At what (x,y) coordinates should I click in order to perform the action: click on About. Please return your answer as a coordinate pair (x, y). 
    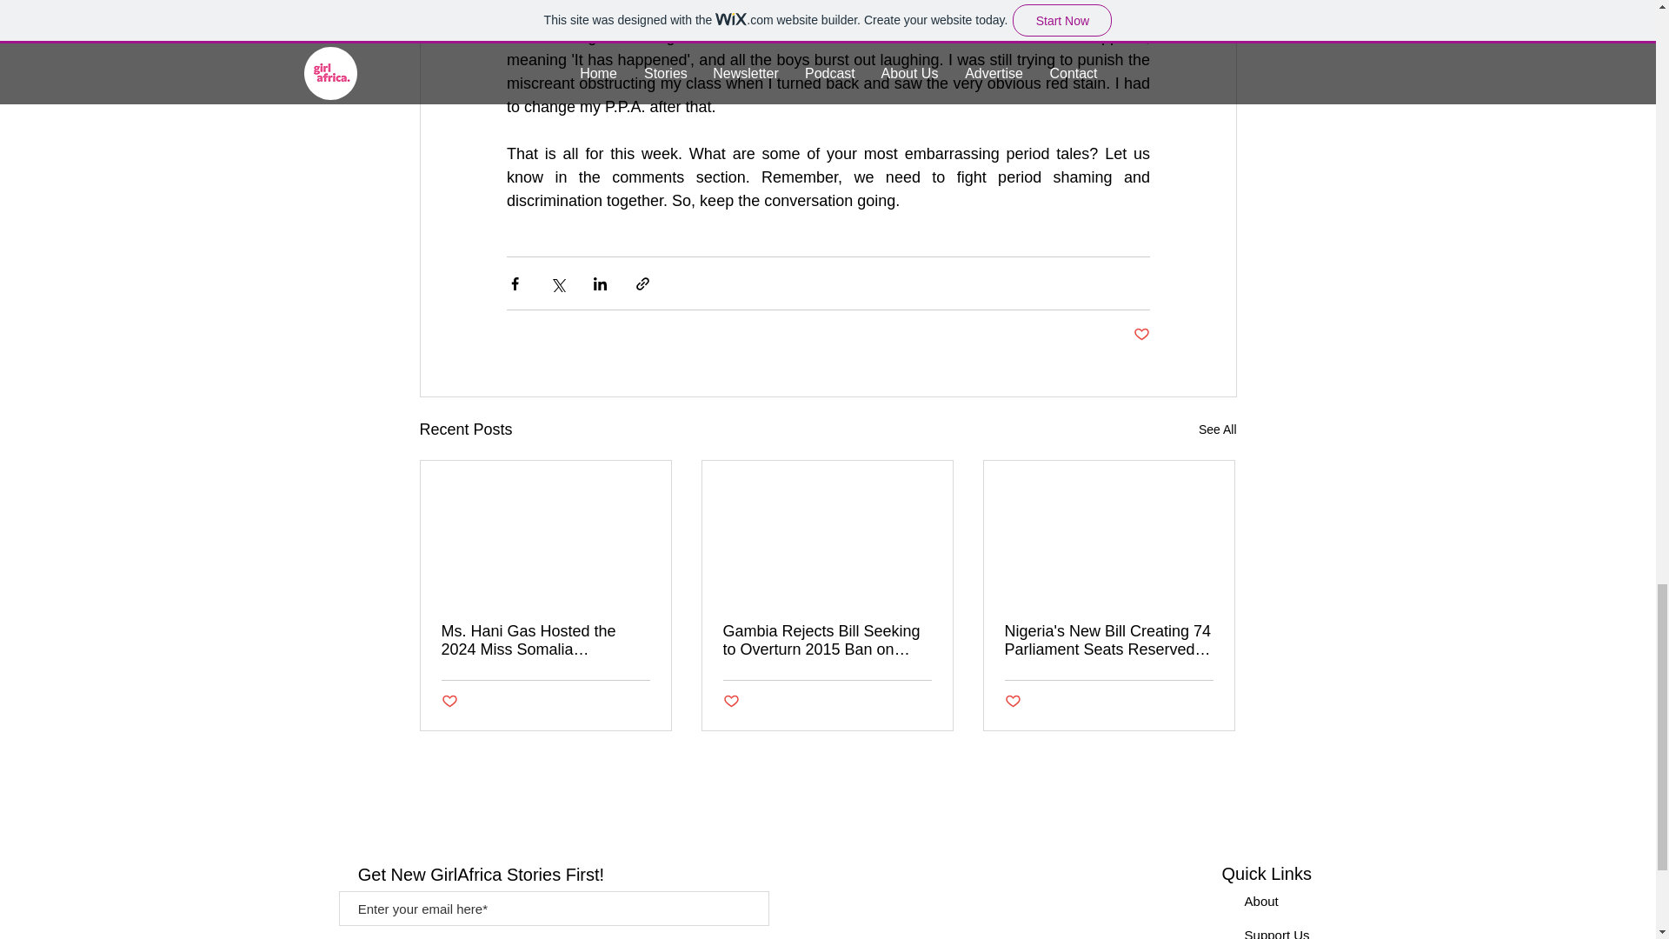
    Looking at the image, I should click on (1261, 901).